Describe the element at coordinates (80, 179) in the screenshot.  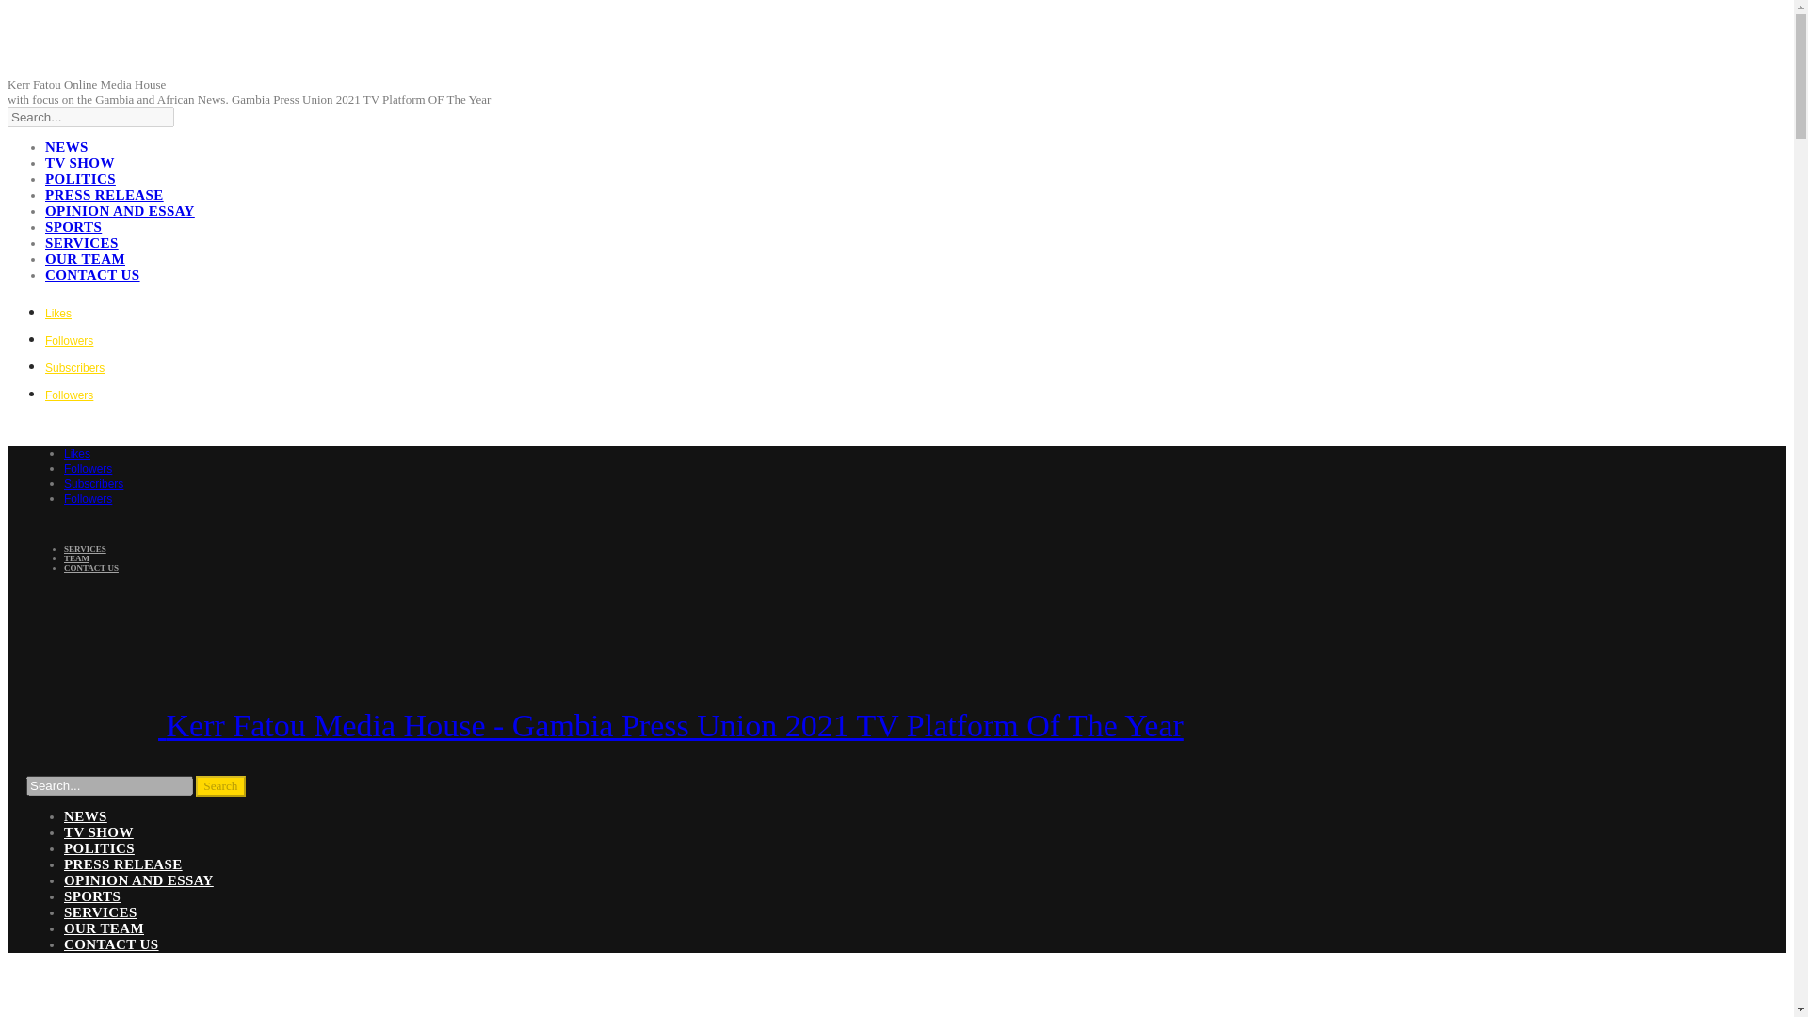
I see `POLITICS` at that location.